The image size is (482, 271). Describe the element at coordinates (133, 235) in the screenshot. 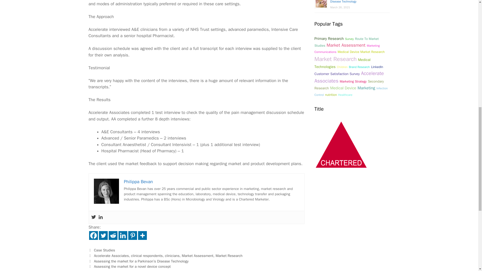

I see `Pinterest` at that location.